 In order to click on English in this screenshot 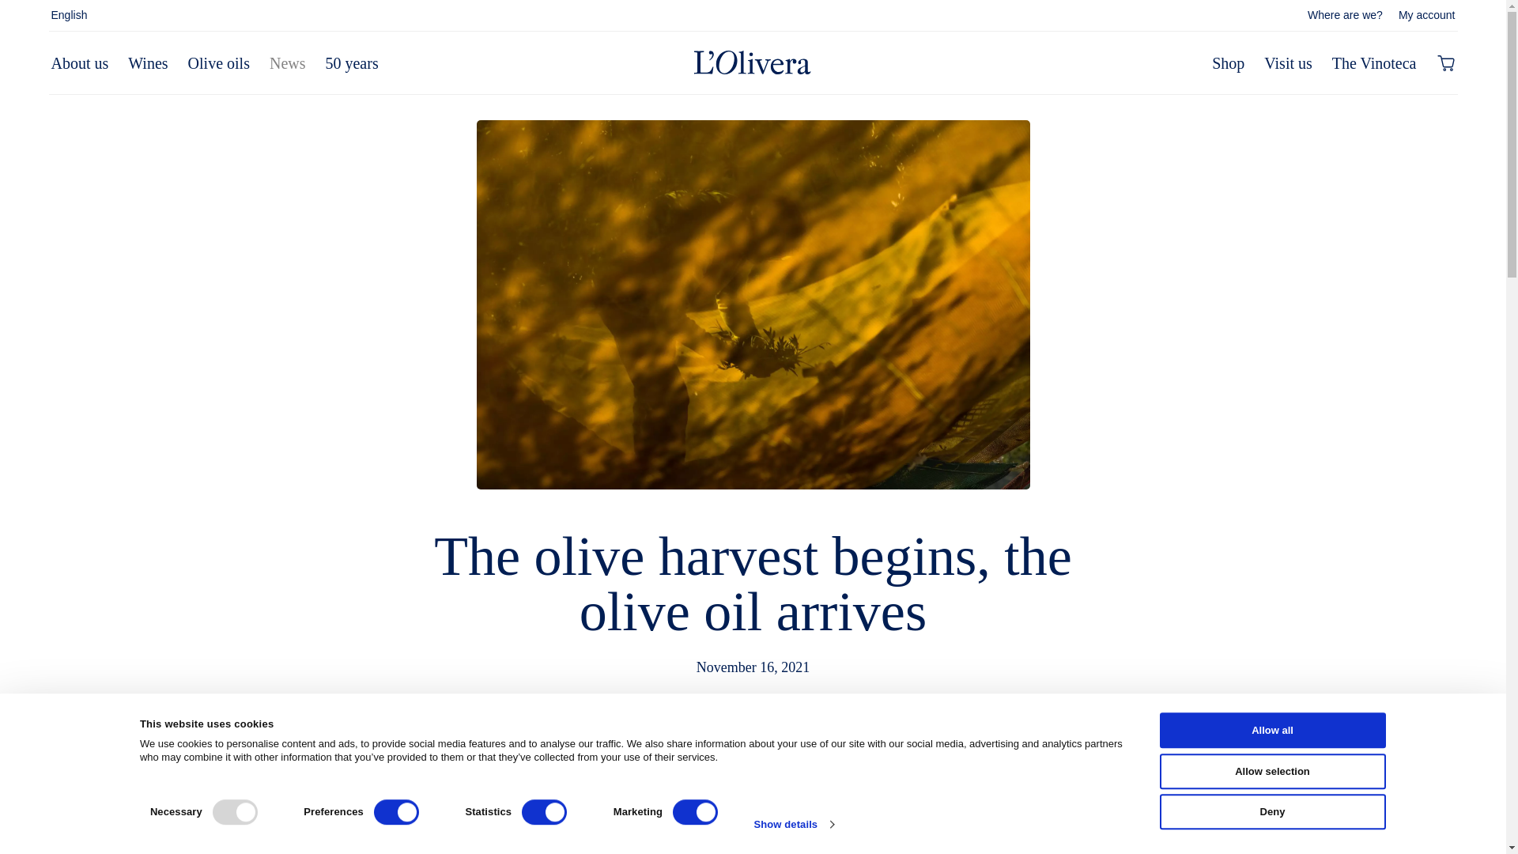, I will do `click(68, 13)`.